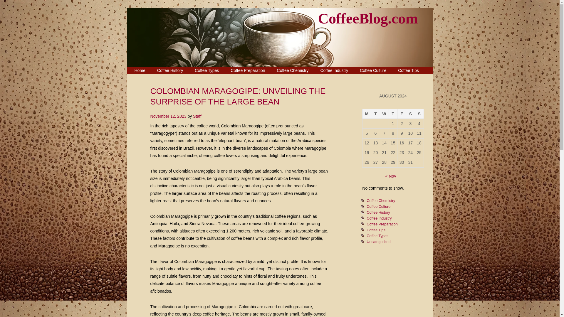  I want to click on Friday, so click(402, 114).